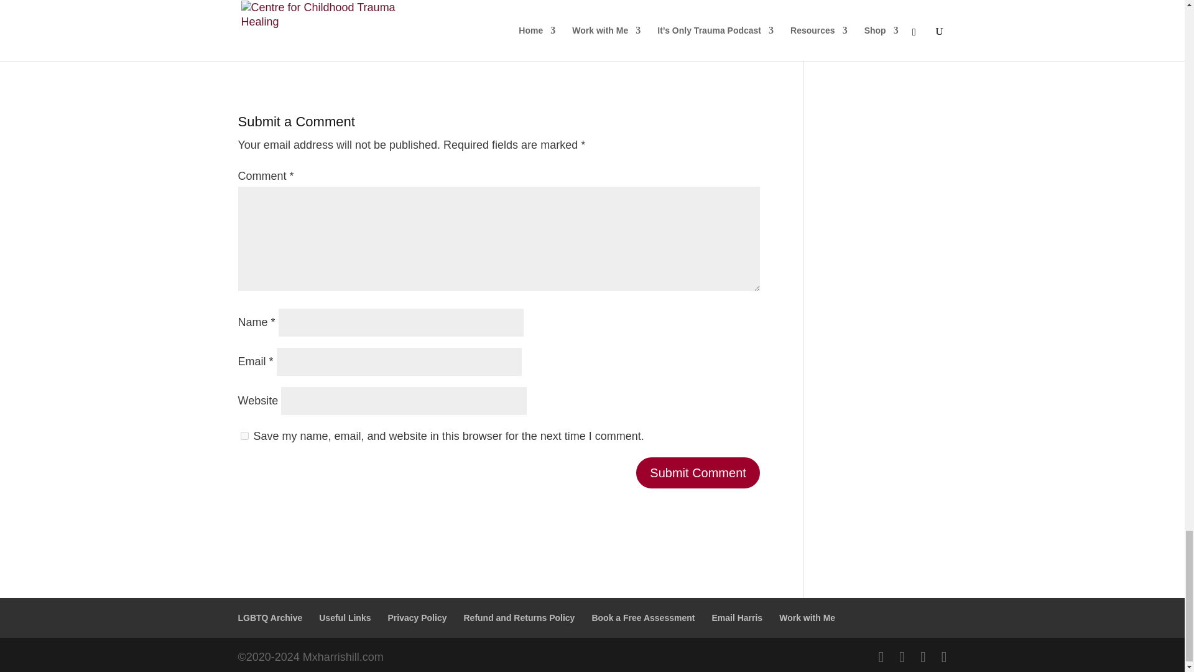  Describe the element at coordinates (698, 473) in the screenshot. I see `Submit Comment` at that location.